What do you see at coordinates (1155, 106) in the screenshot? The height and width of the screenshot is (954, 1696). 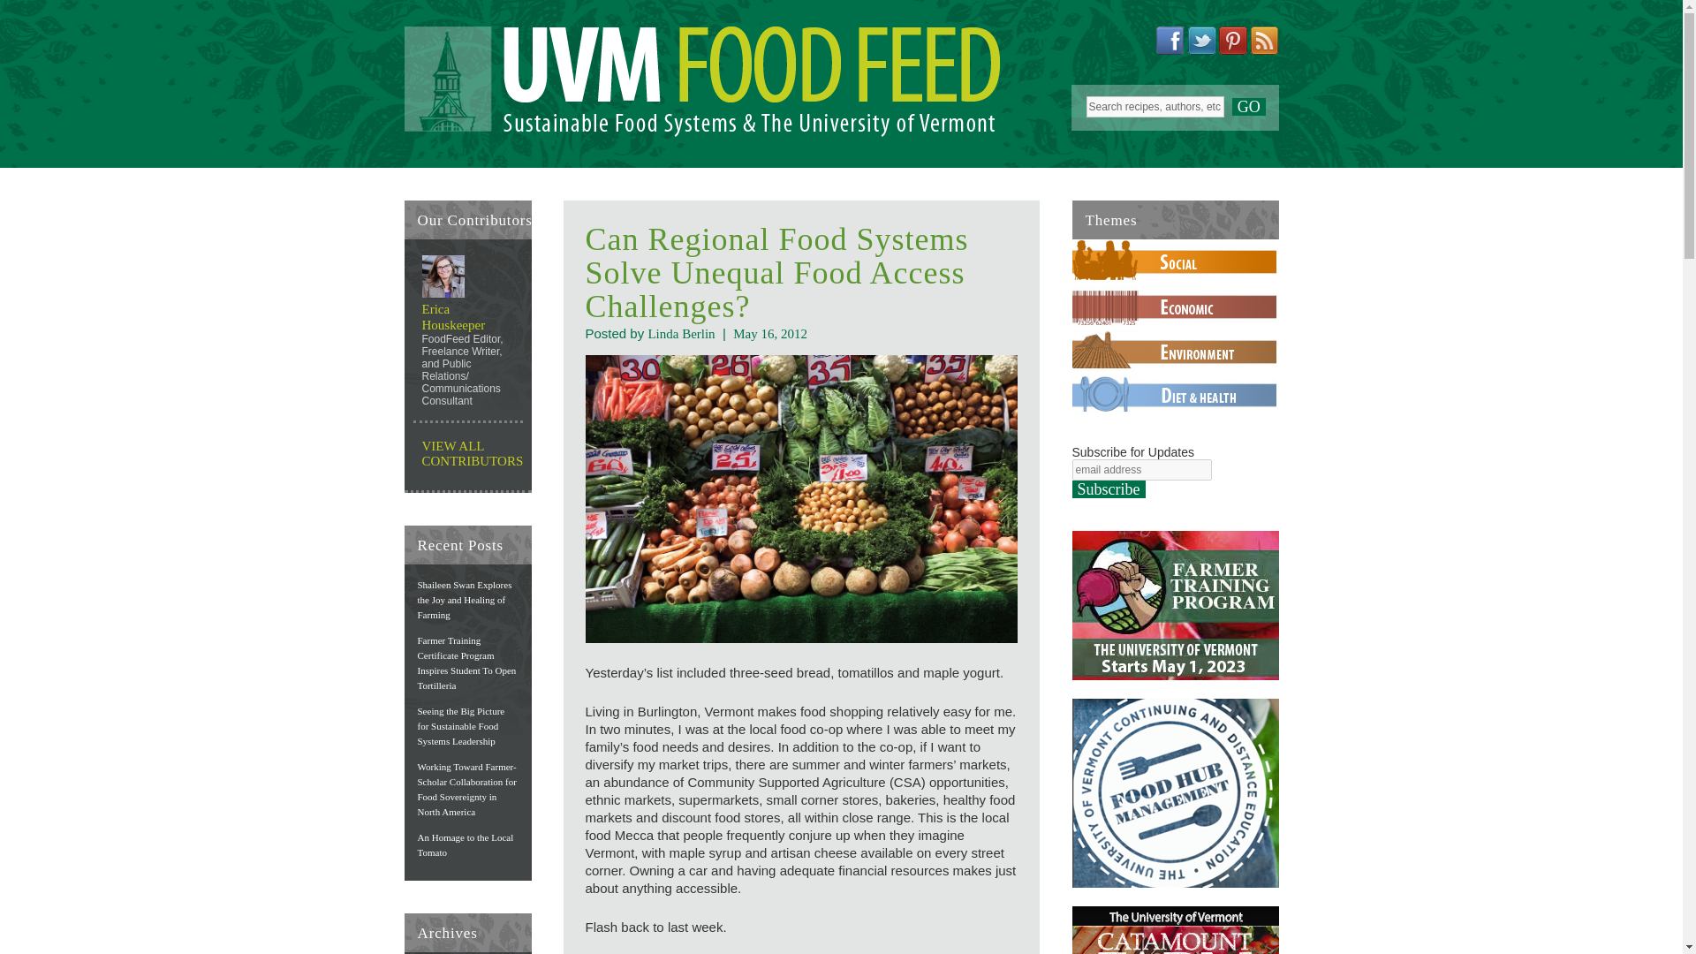 I see `Search recipes, authors, etc...` at bounding box center [1155, 106].